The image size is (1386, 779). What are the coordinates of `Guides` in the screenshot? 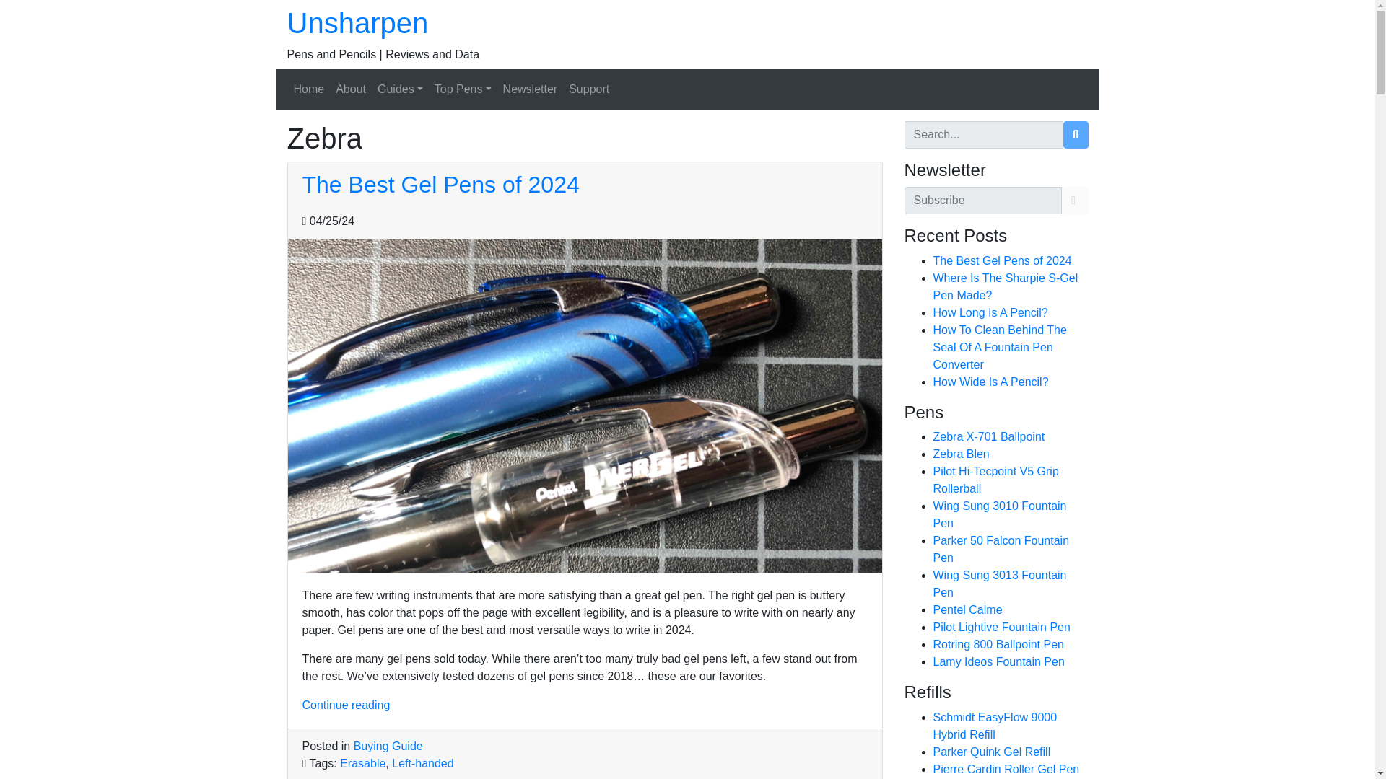 It's located at (400, 89).